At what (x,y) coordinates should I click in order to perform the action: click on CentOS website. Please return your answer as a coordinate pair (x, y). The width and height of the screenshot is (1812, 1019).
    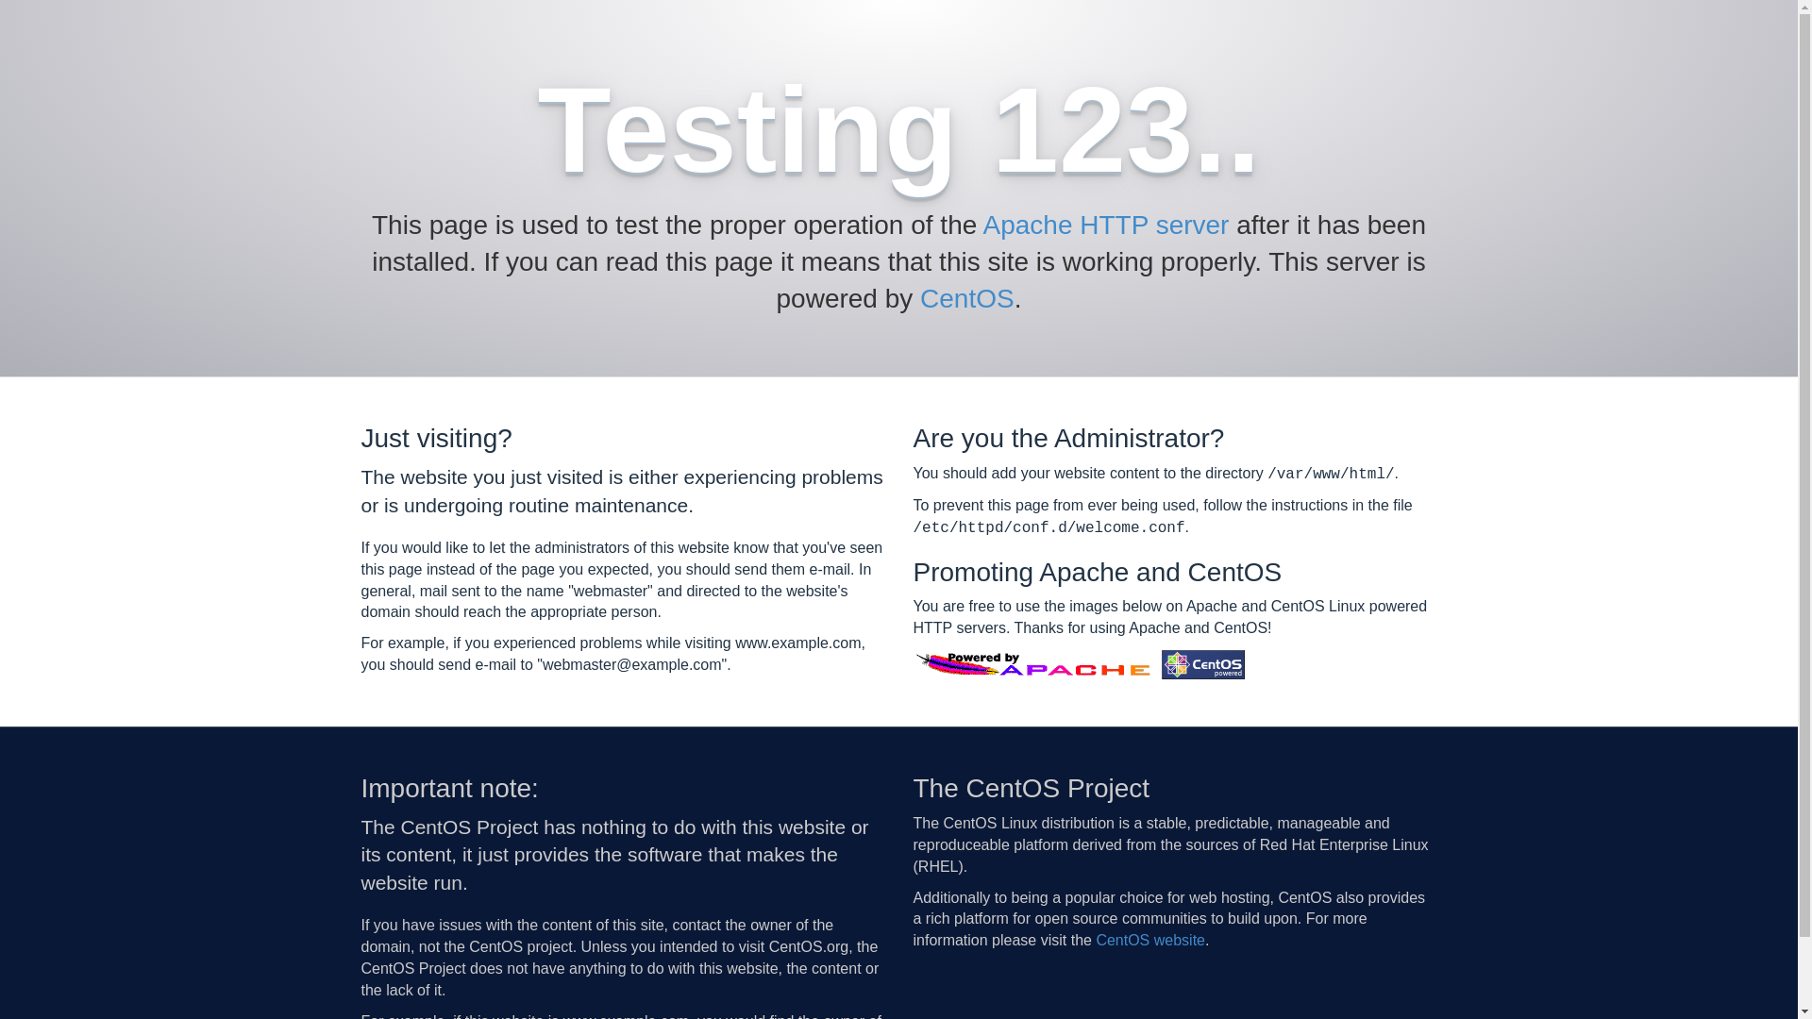
    Looking at the image, I should click on (1150, 940).